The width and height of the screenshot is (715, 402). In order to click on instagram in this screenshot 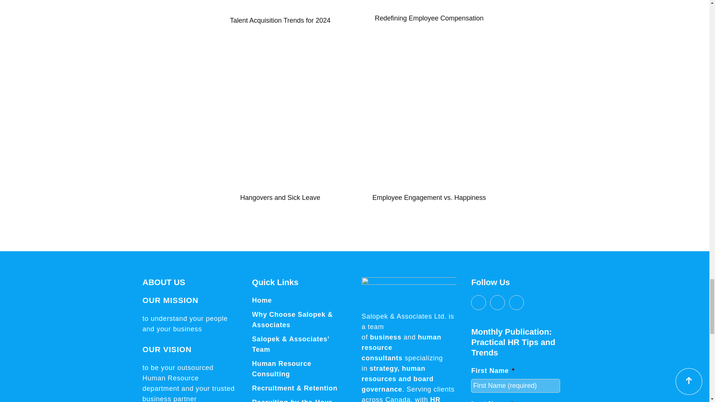, I will do `click(517, 302)`.